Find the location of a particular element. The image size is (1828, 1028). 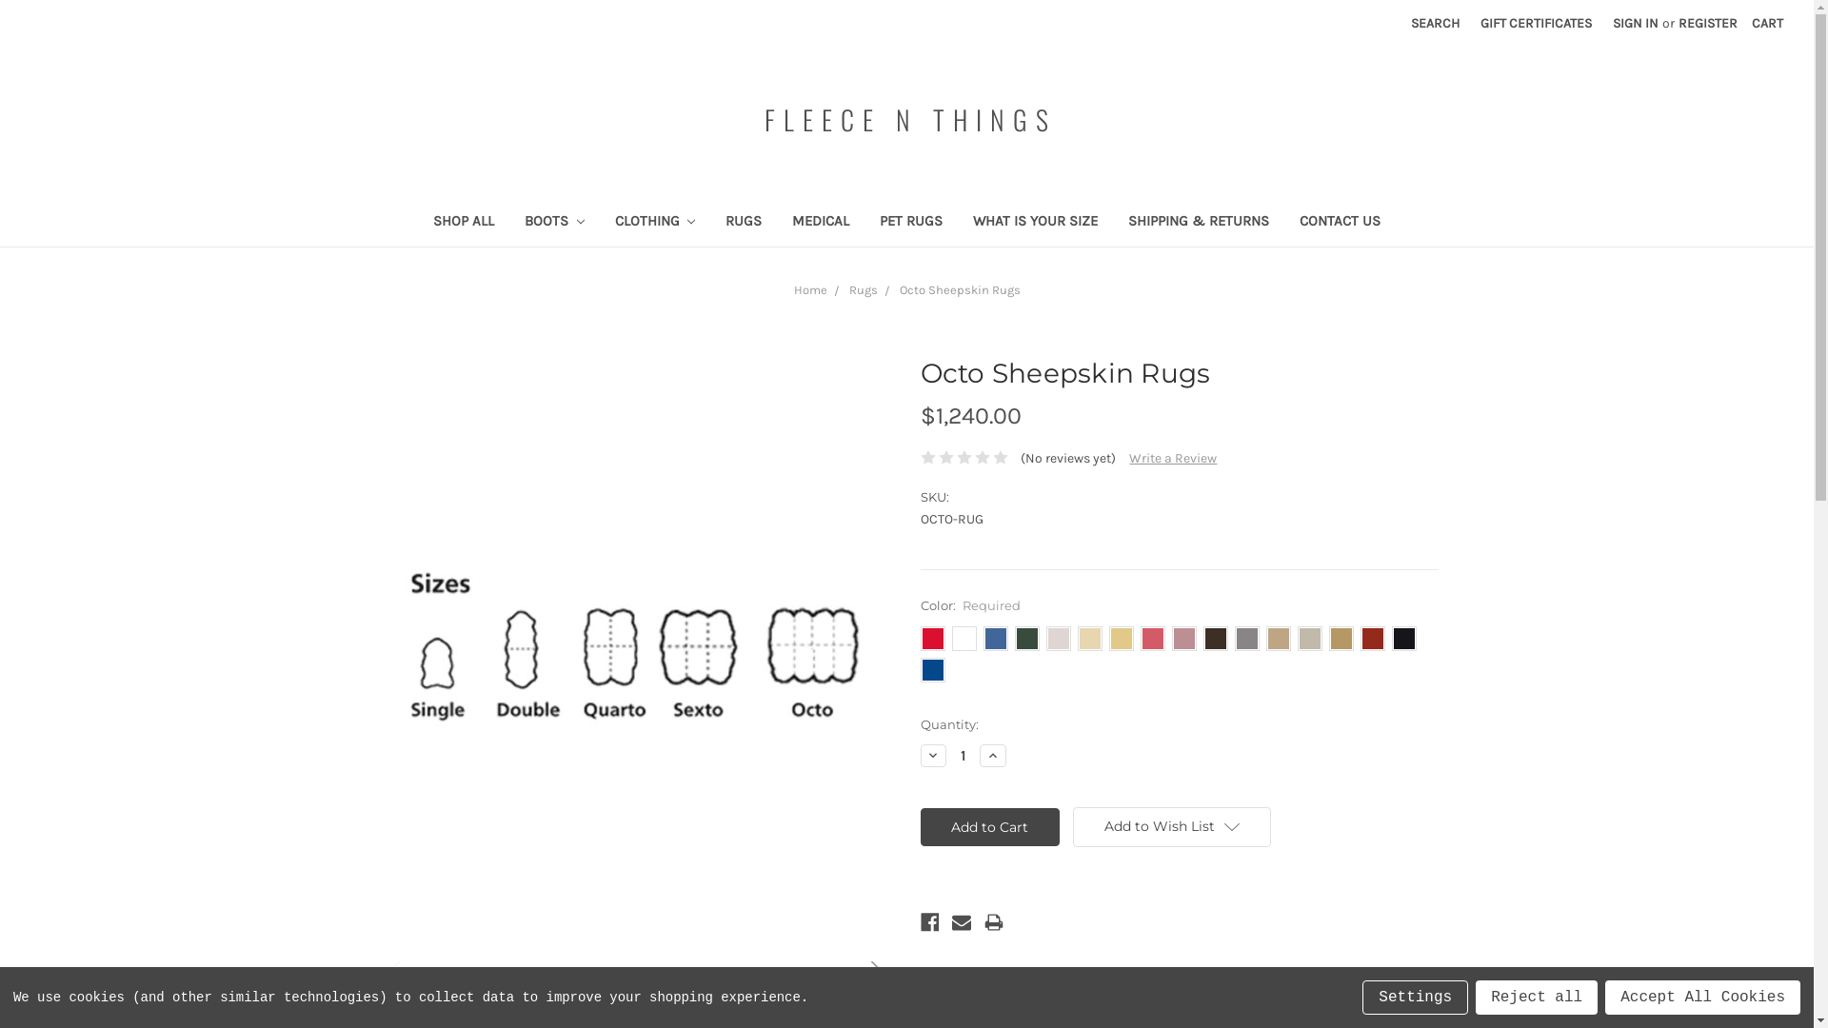

Previous is located at coordinates (390, 977).